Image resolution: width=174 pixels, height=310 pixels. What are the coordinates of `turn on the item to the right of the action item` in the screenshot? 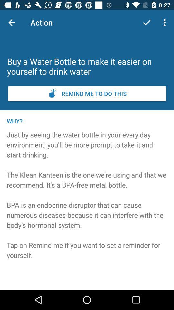 It's located at (147, 23).